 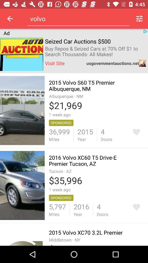 What do you see at coordinates (55, 63) in the screenshot?
I see `launch item to the left of usgovernmentauctions.net item` at bounding box center [55, 63].